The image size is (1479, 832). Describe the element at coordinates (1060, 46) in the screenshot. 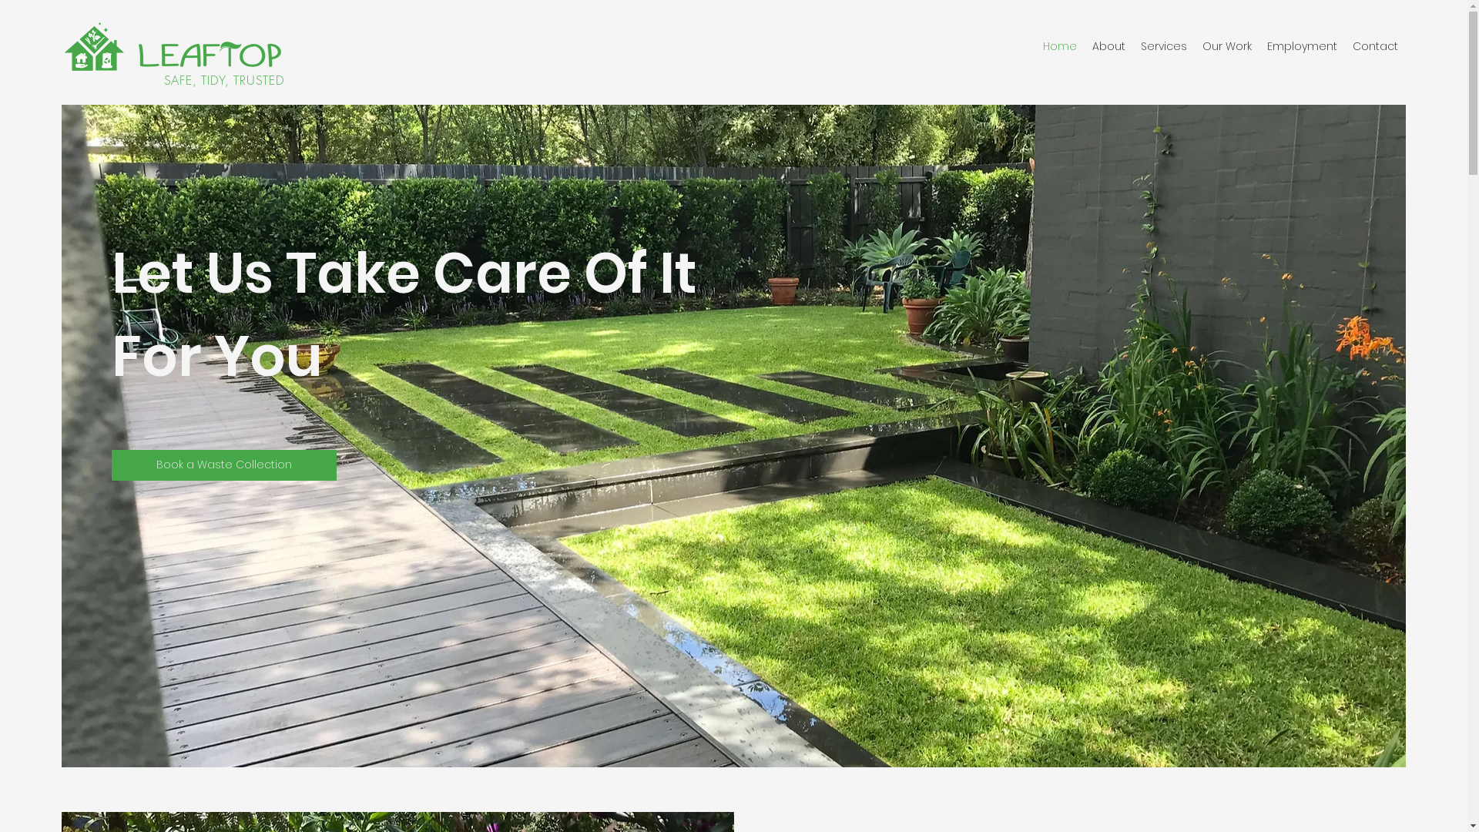

I see `Home` at that location.